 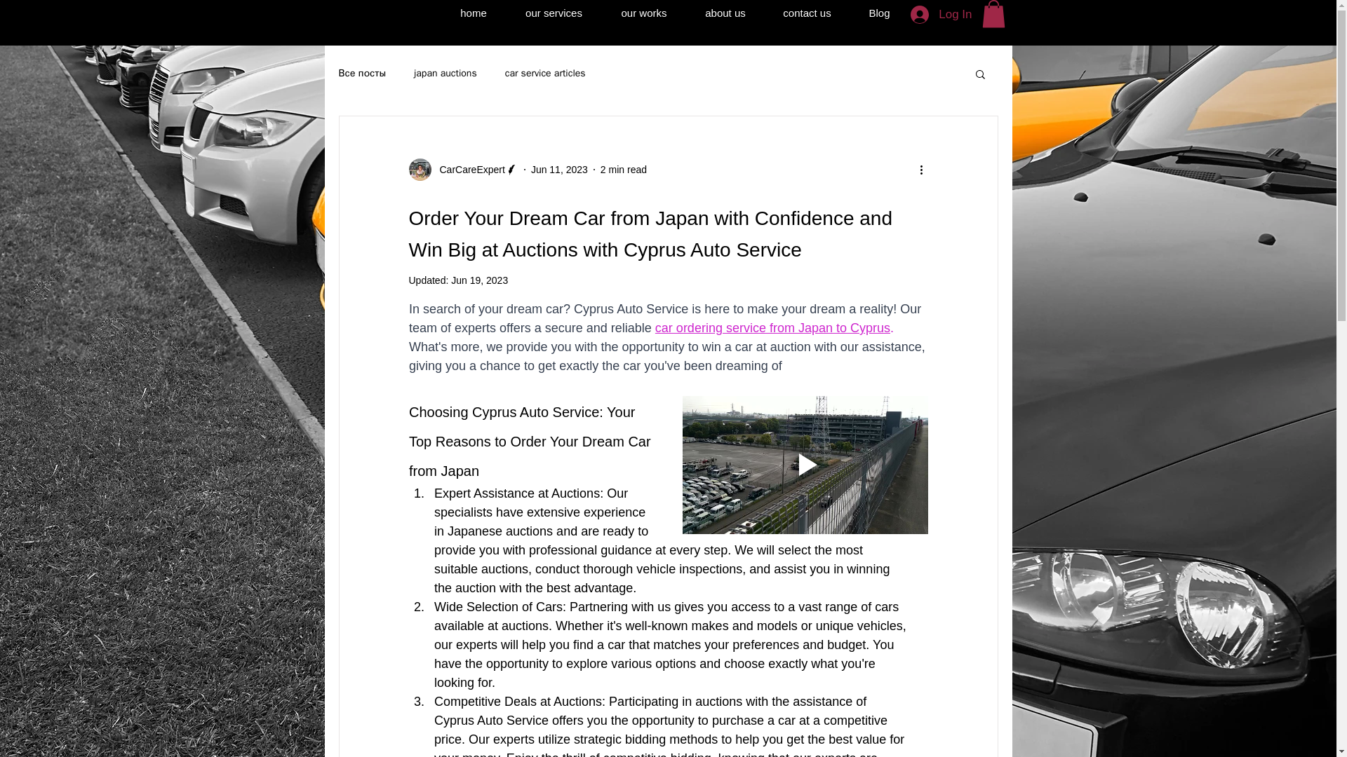 What do you see at coordinates (558, 170) in the screenshot?
I see `Jun 11, 2023` at bounding box center [558, 170].